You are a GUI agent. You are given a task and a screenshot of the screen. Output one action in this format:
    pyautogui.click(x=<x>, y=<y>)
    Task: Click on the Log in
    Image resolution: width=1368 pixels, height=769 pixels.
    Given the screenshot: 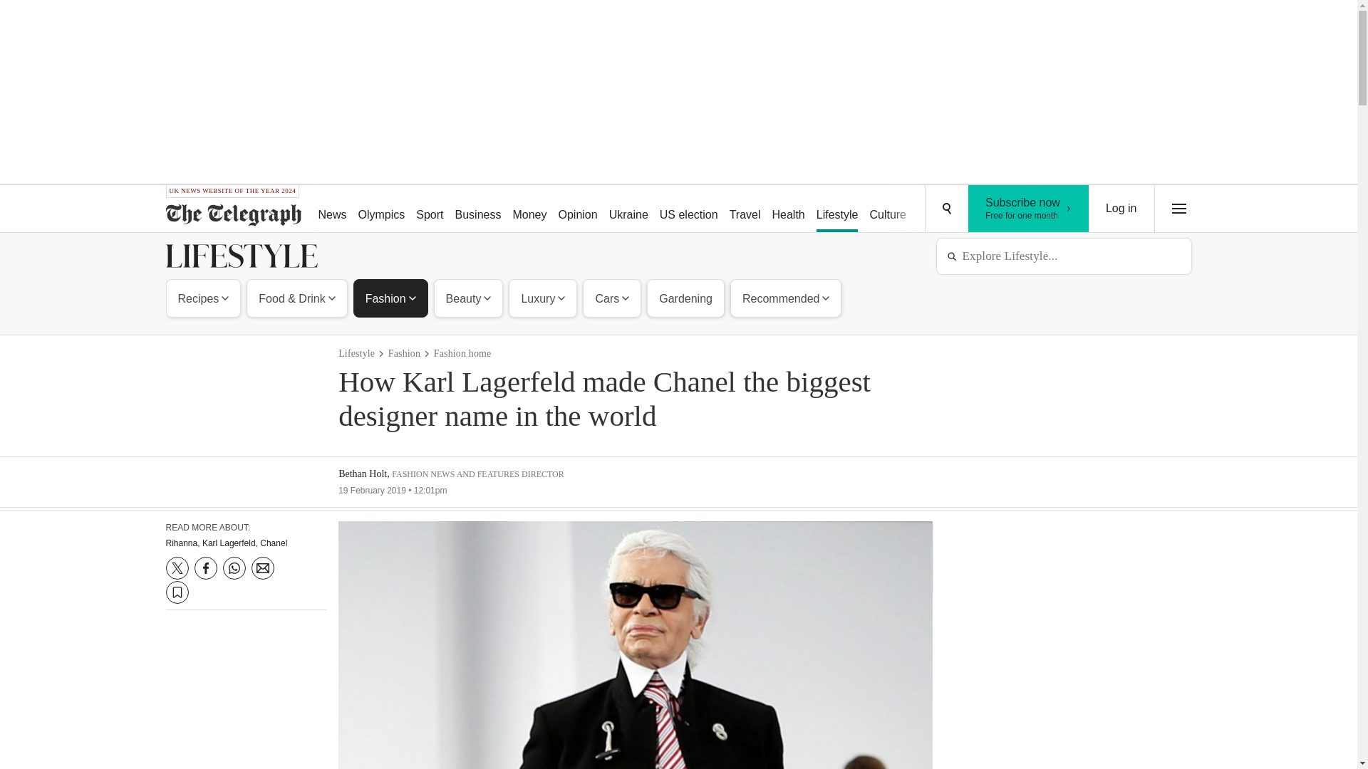 What is the action you would take?
    pyautogui.click(x=1121, y=209)
    